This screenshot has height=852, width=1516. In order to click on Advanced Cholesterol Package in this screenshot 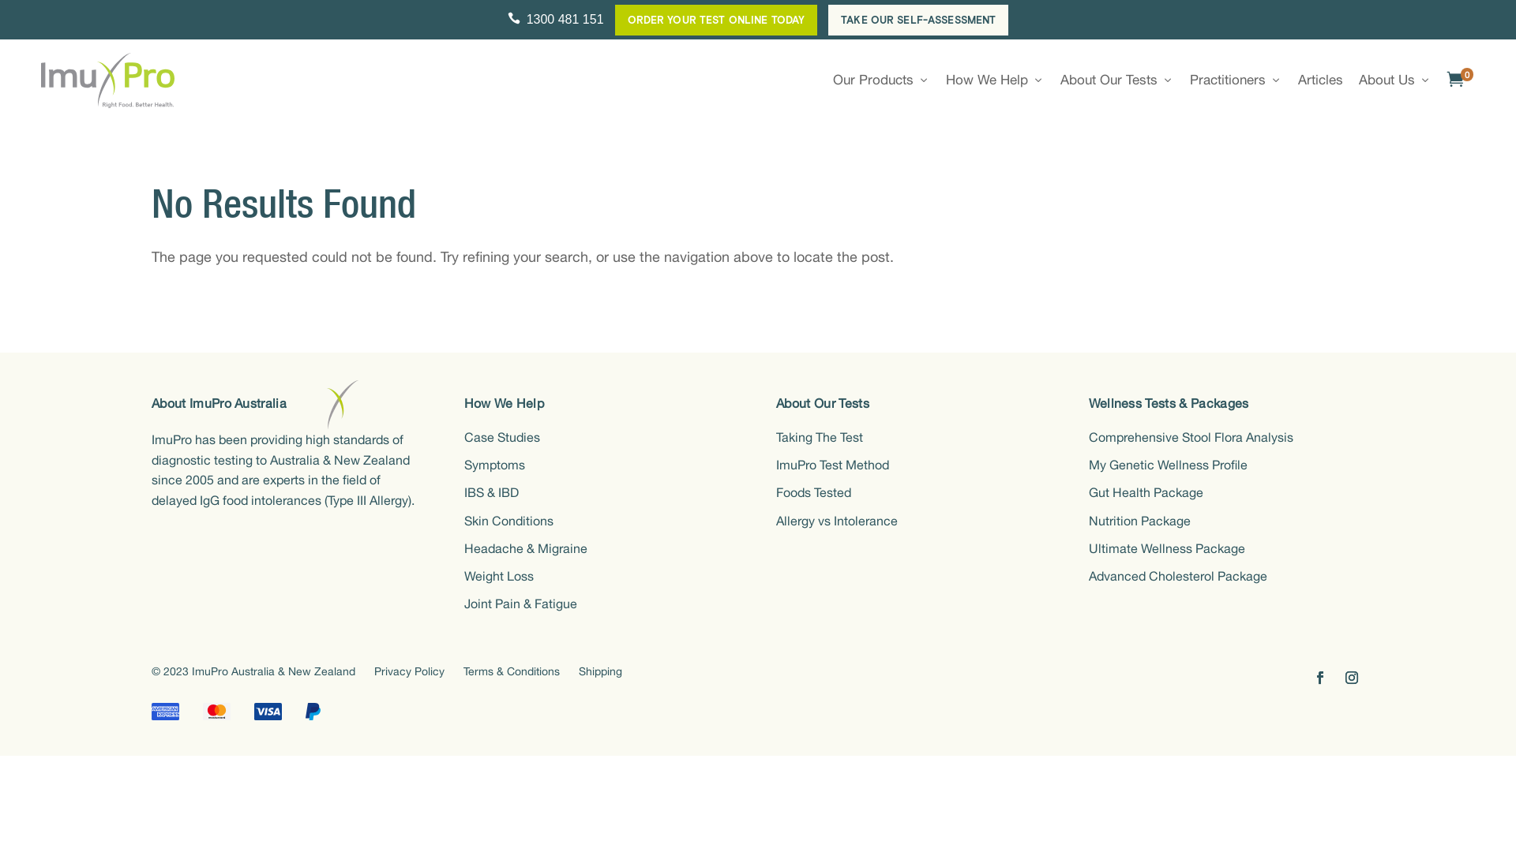, I will do `click(1178, 577)`.